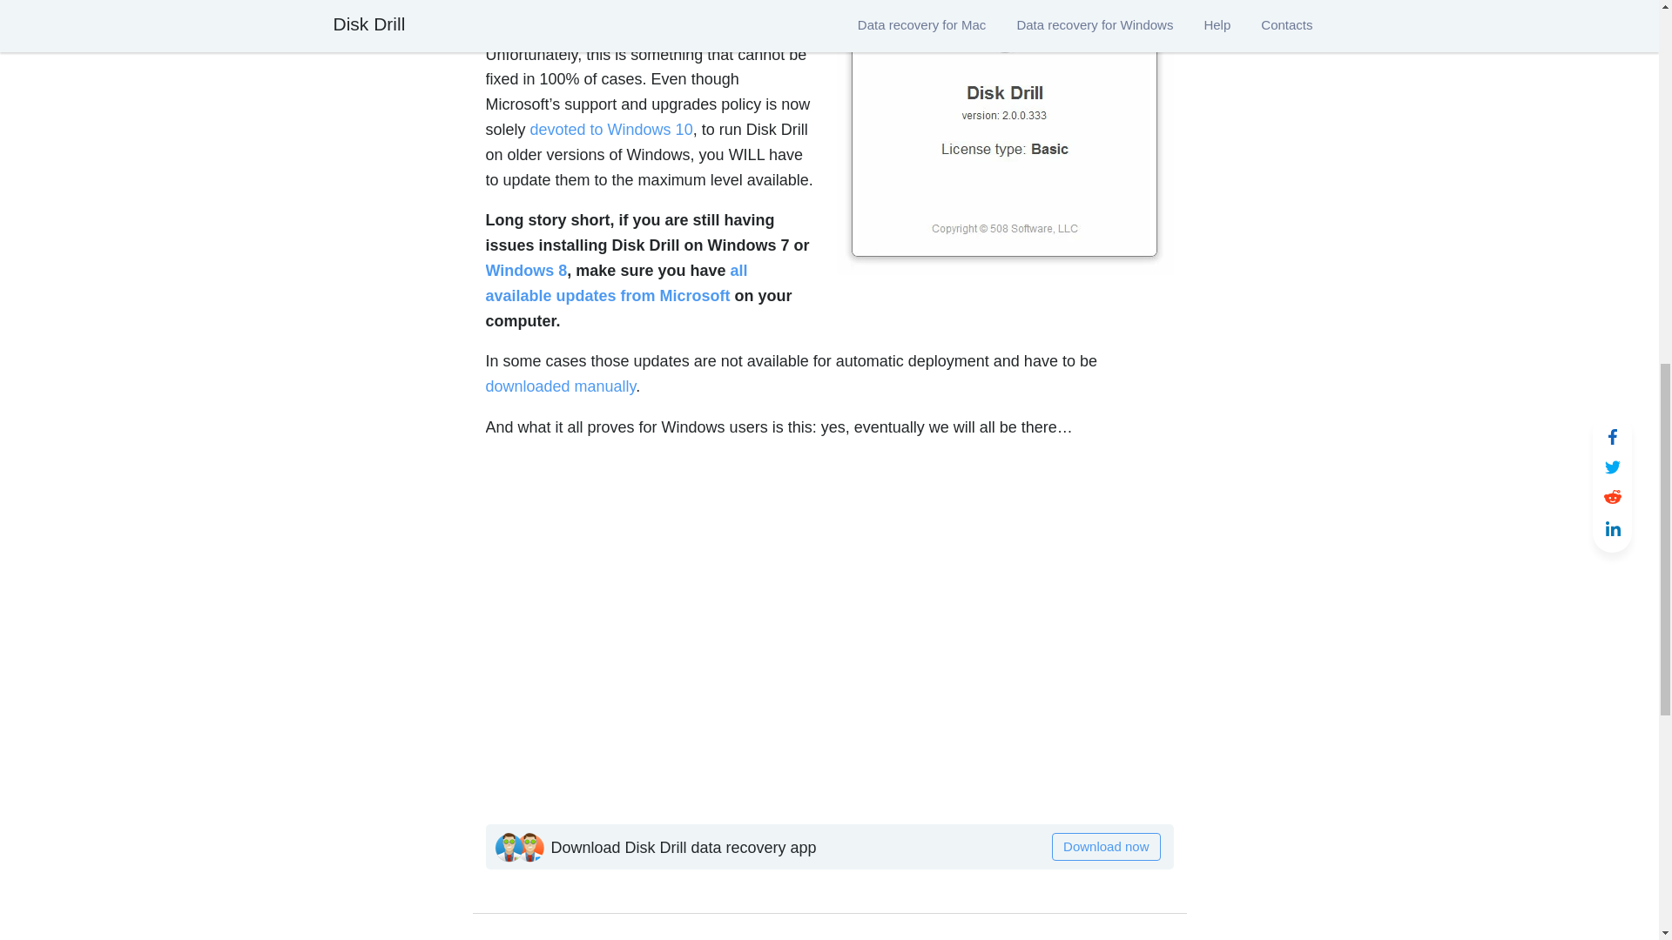 The height and width of the screenshot is (940, 1672). I want to click on Windows 8, so click(527, 270).